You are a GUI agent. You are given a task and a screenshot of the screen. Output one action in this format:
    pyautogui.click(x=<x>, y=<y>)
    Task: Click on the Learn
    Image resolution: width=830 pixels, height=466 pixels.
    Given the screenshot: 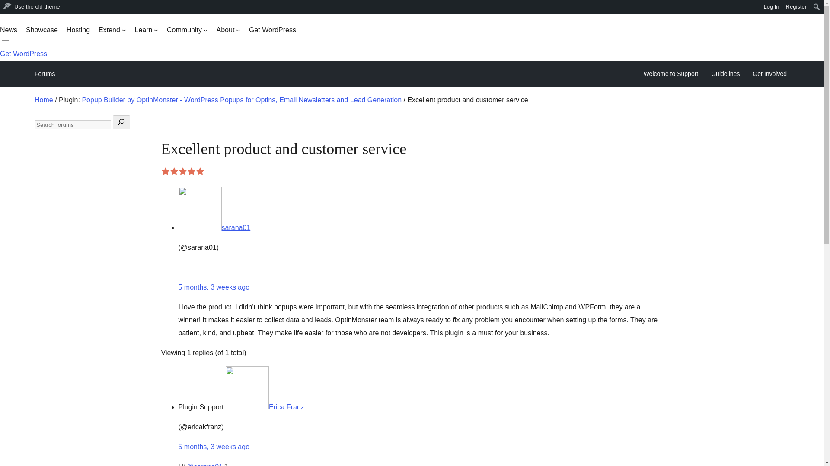 What is the action you would take?
    pyautogui.click(x=146, y=30)
    